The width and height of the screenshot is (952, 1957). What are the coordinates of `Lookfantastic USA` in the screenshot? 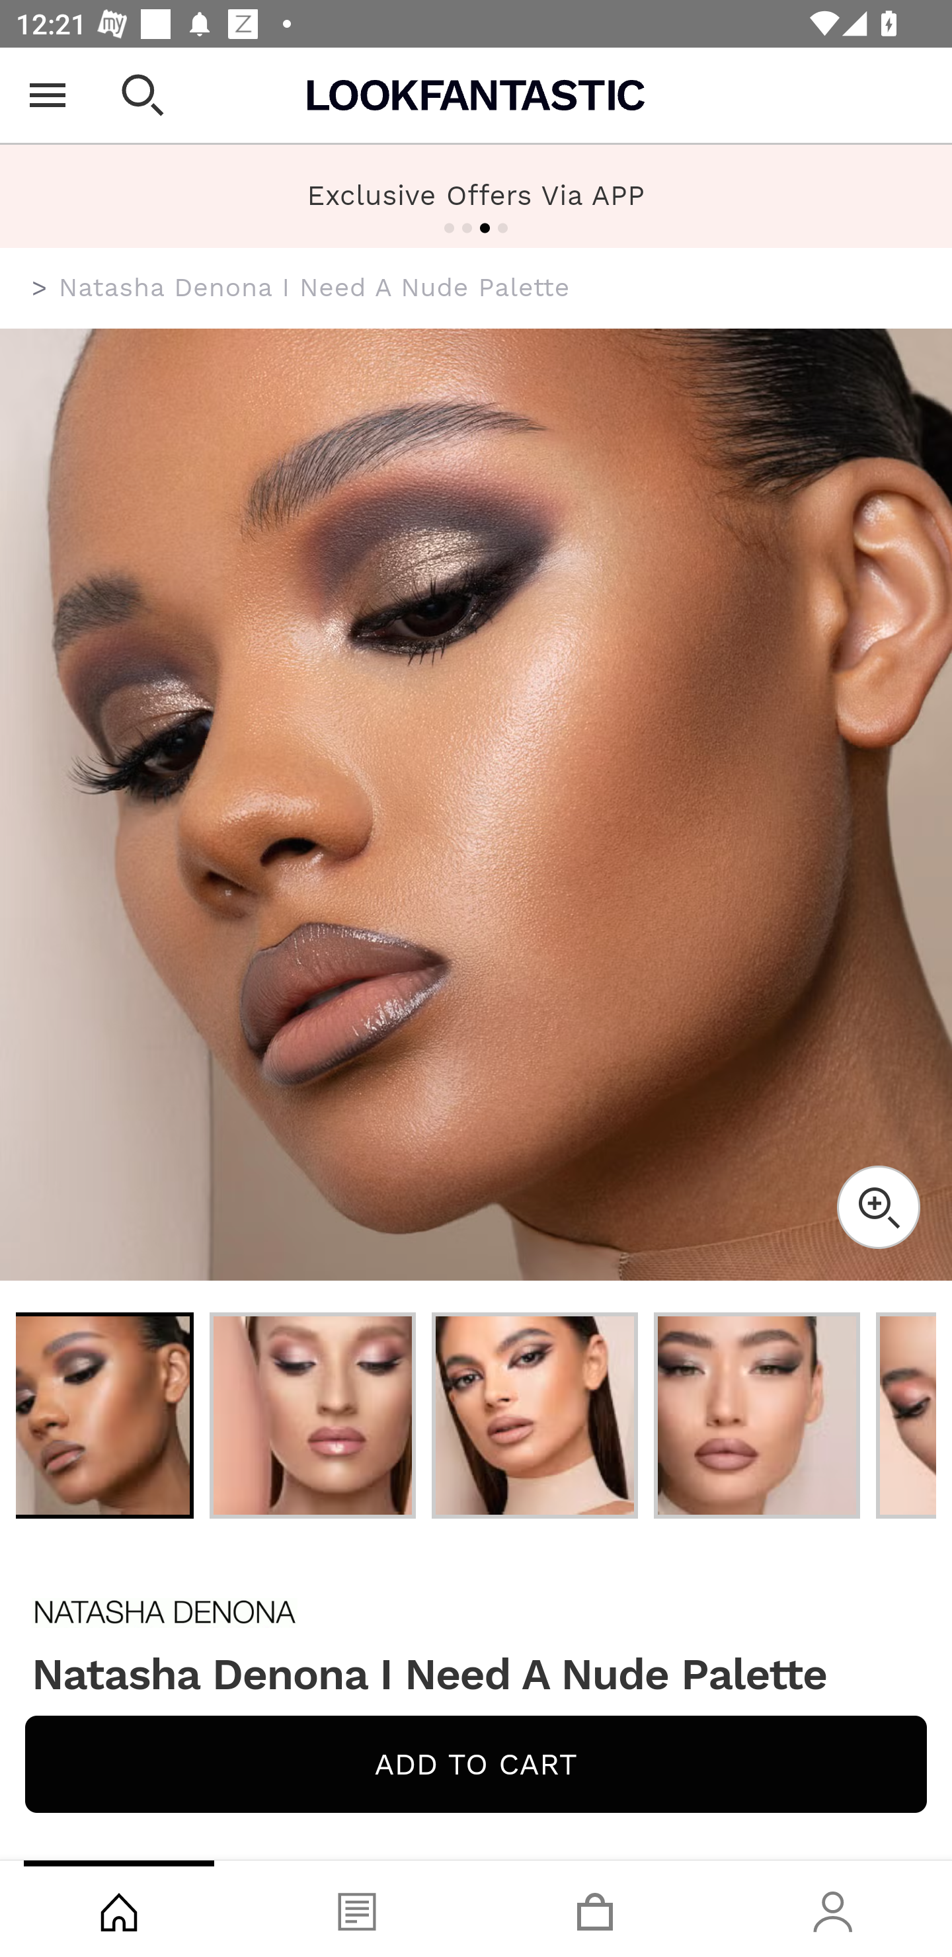 It's located at (476, 95).